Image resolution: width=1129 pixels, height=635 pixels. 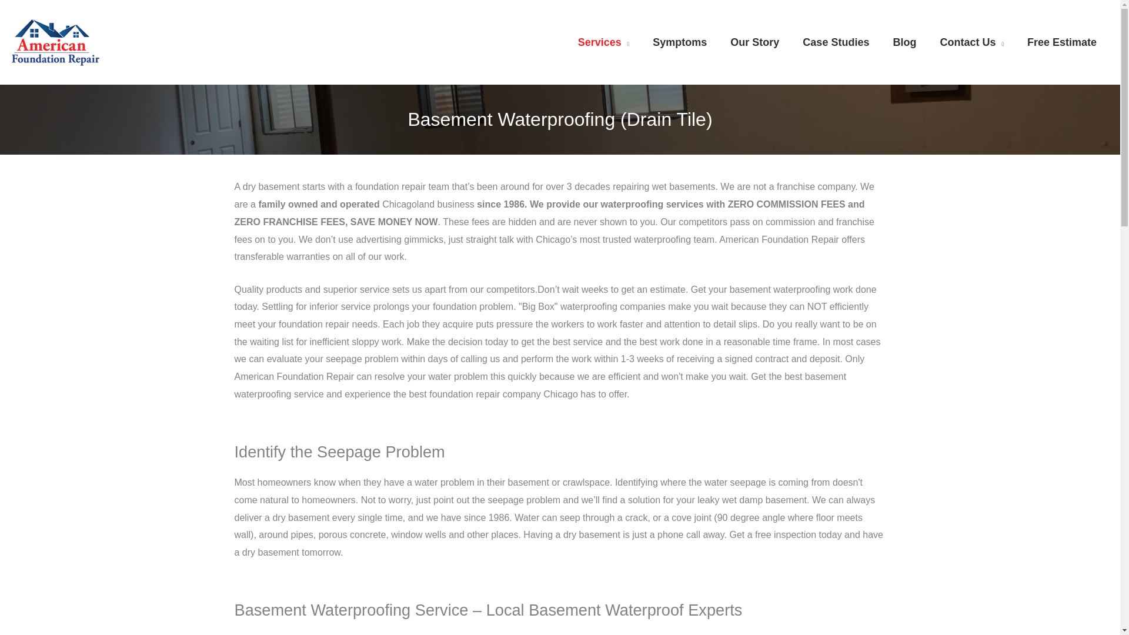 I want to click on Symptoms, so click(x=680, y=42).